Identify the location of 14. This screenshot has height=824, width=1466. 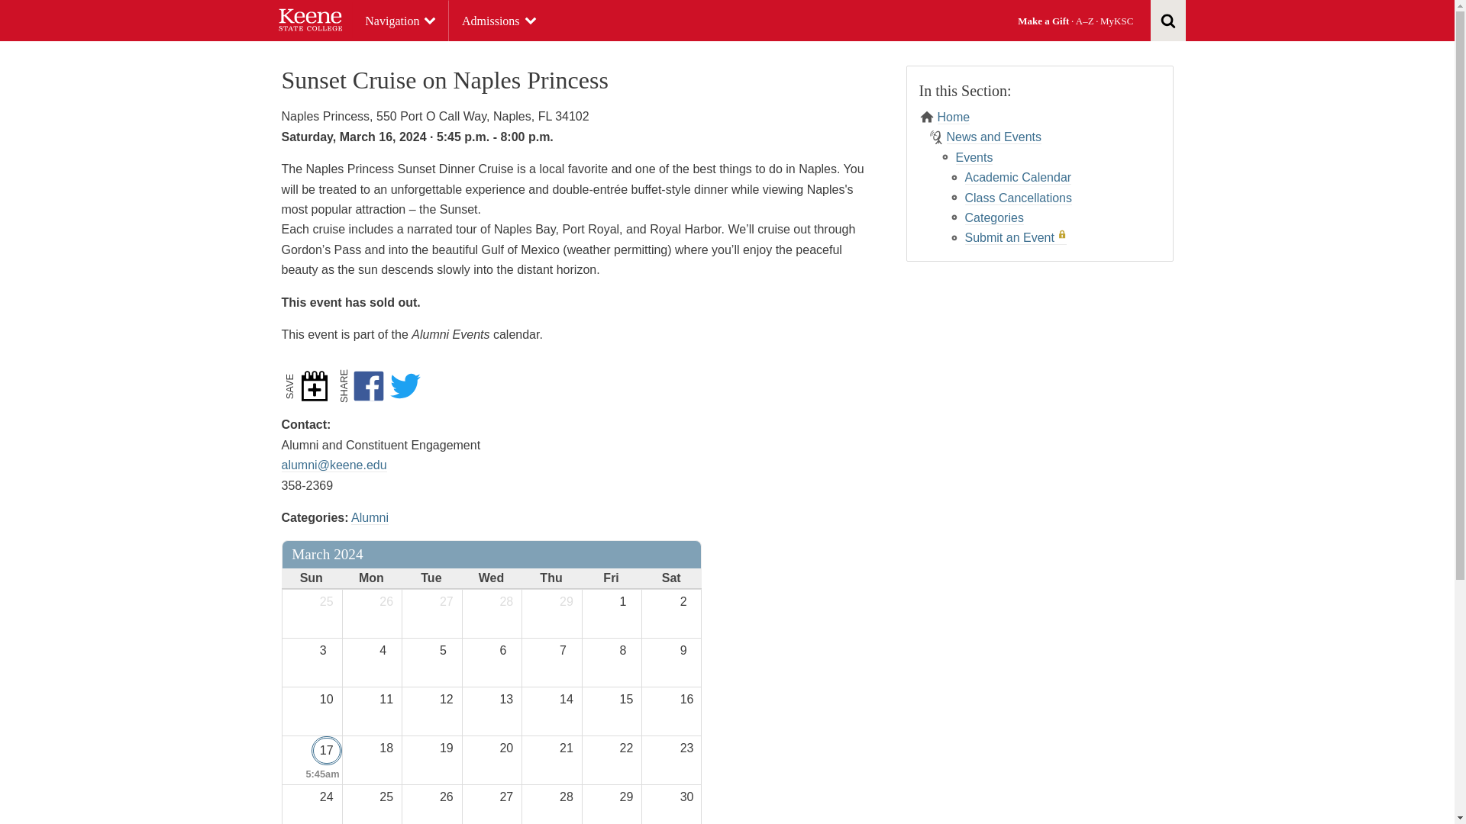
(568, 699).